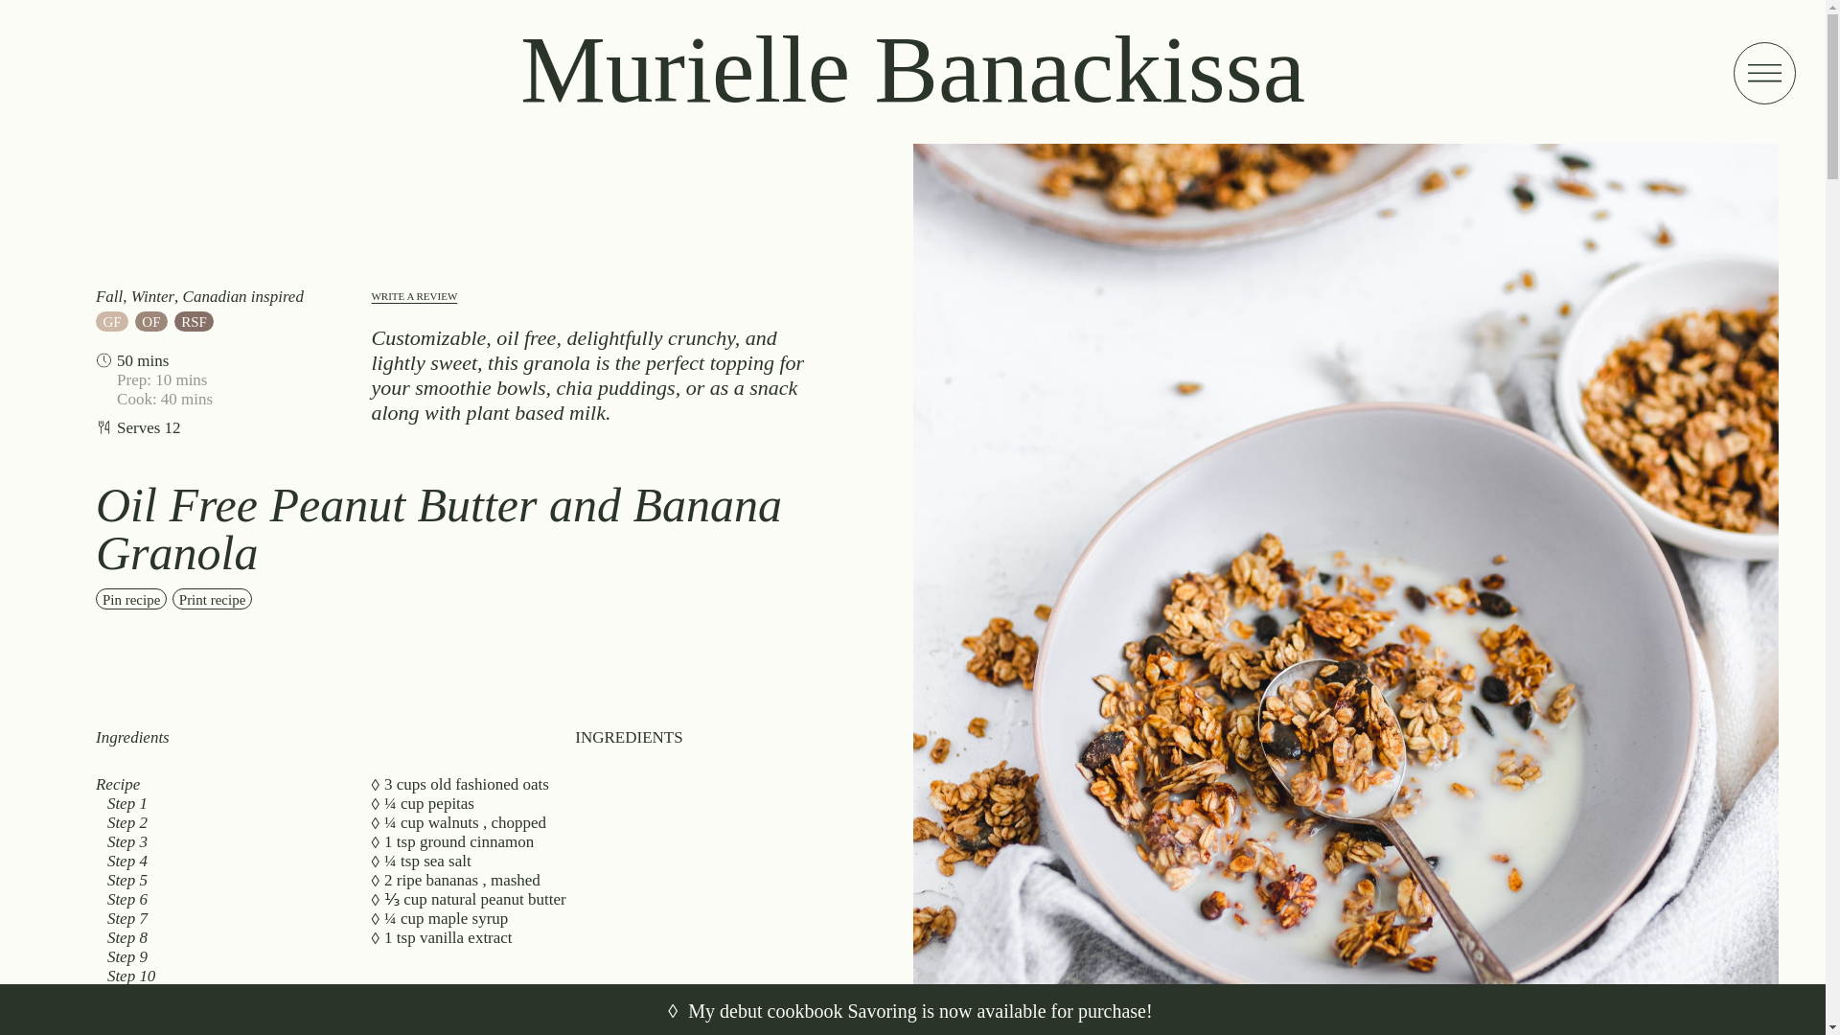  Describe the element at coordinates (912, 69) in the screenshot. I see `Murielle Banackissa` at that location.